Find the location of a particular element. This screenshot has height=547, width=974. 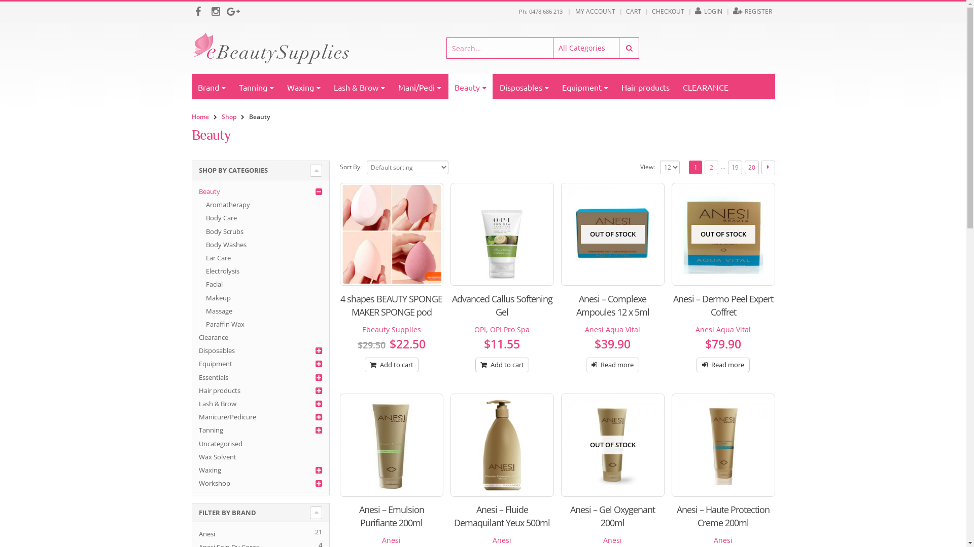

Massage is located at coordinates (219, 311).